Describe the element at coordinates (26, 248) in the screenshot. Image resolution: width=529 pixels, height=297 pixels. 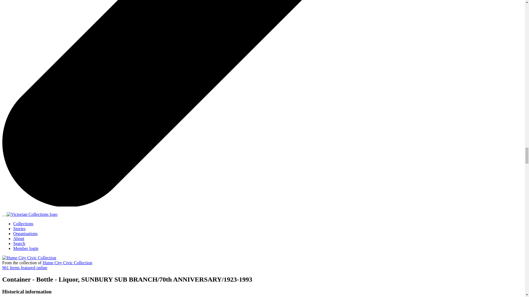
I see `Member login` at that location.